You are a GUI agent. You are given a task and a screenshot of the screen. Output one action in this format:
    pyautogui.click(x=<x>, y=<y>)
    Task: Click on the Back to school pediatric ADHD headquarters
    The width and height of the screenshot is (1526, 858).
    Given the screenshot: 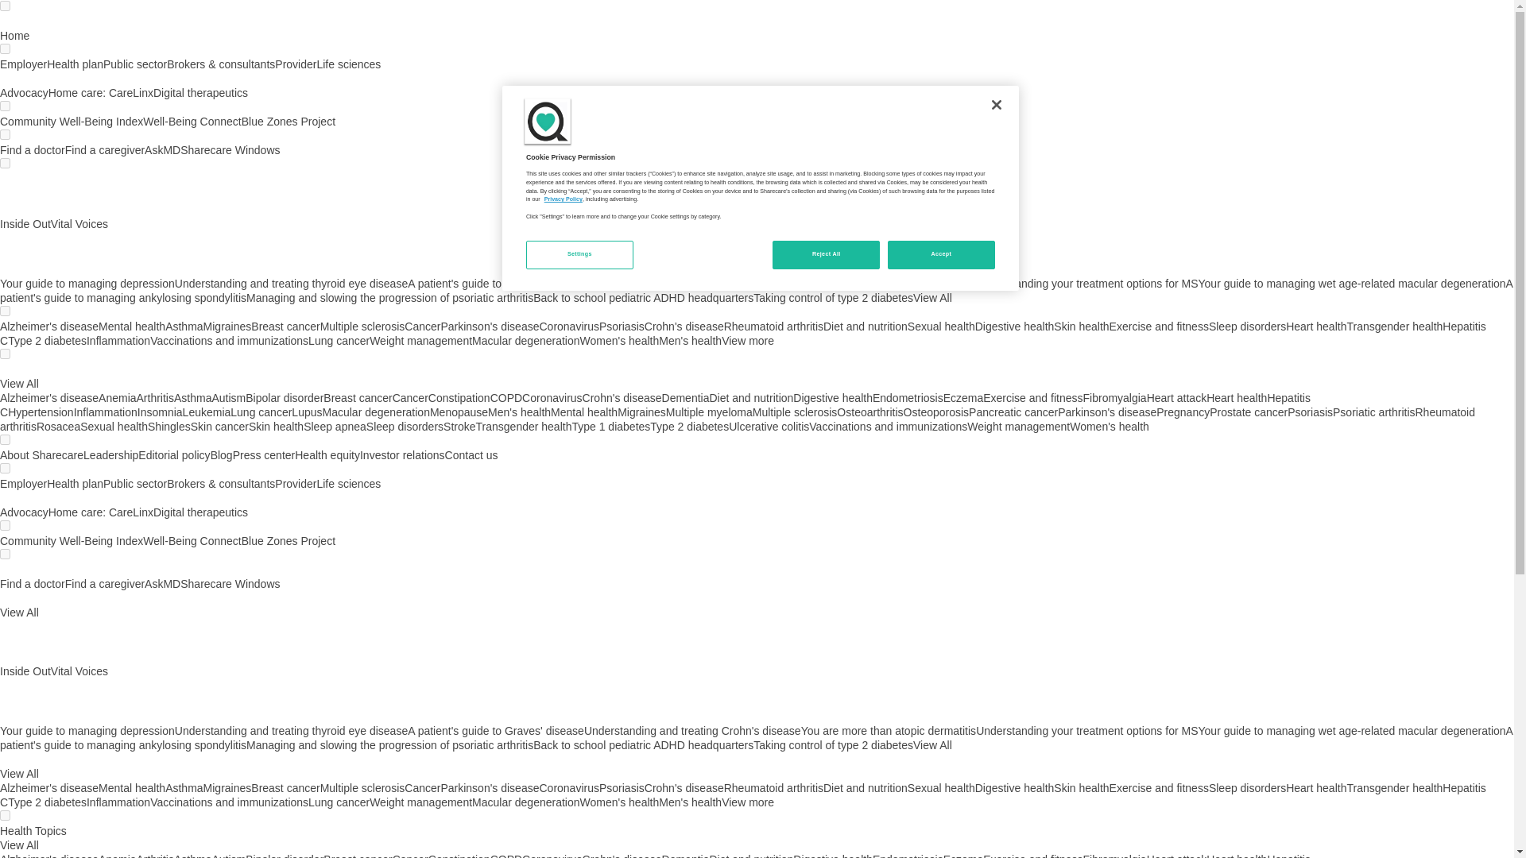 What is the action you would take?
    pyautogui.click(x=643, y=298)
    